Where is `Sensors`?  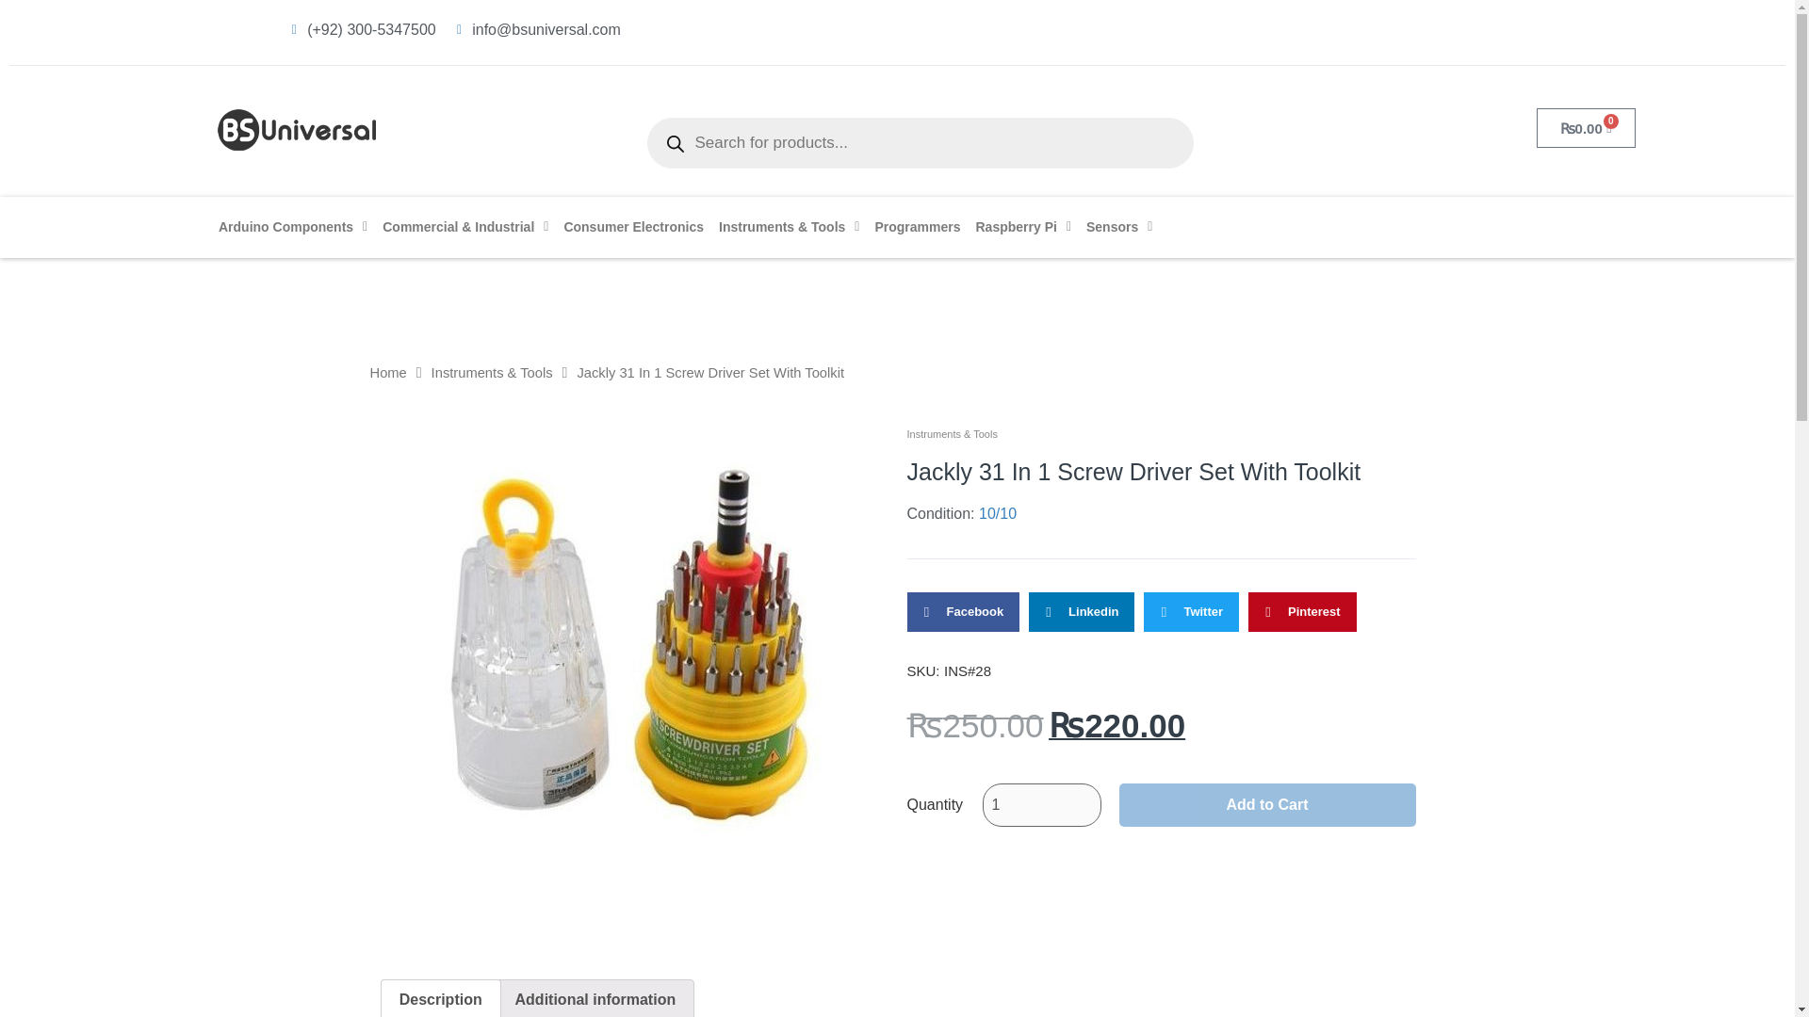
Sensors is located at coordinates (1118, 227).